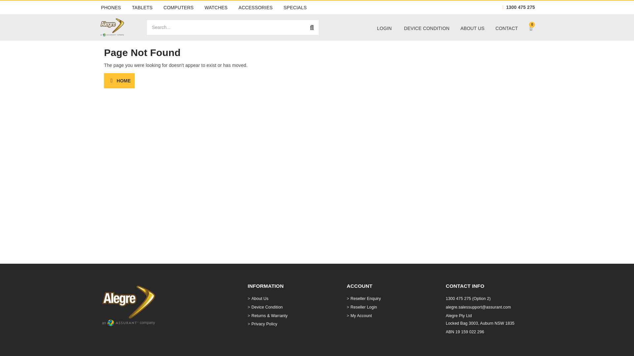 Image resolution: width=634 pixels, height=356 pixels. I want to click on My Account, so click(389, 316).